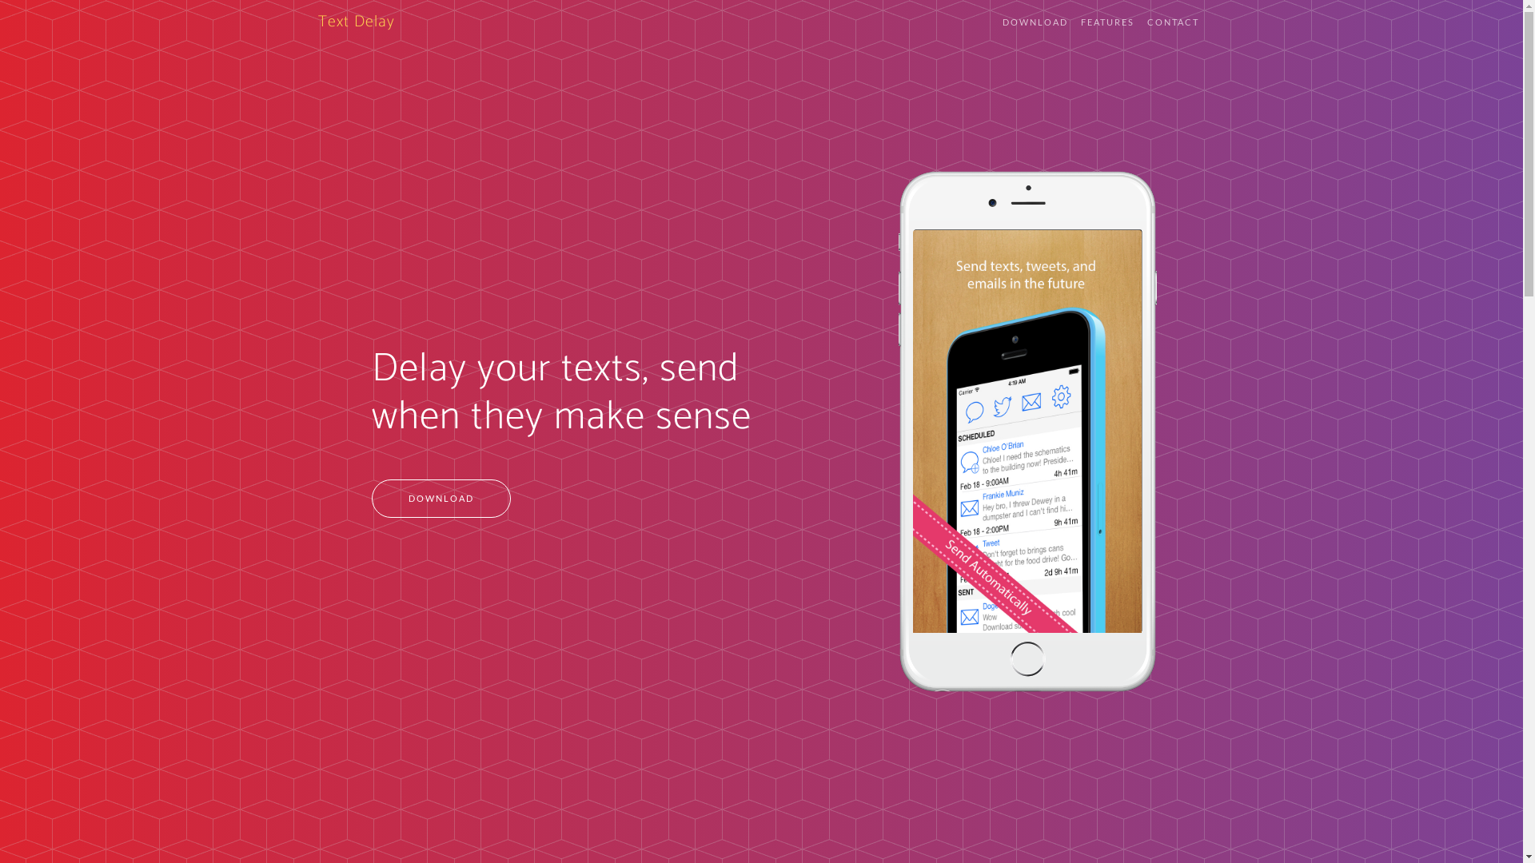 This screenshot has height=863, width=1535. I want to click on CONTACT, so click(1172, 22).